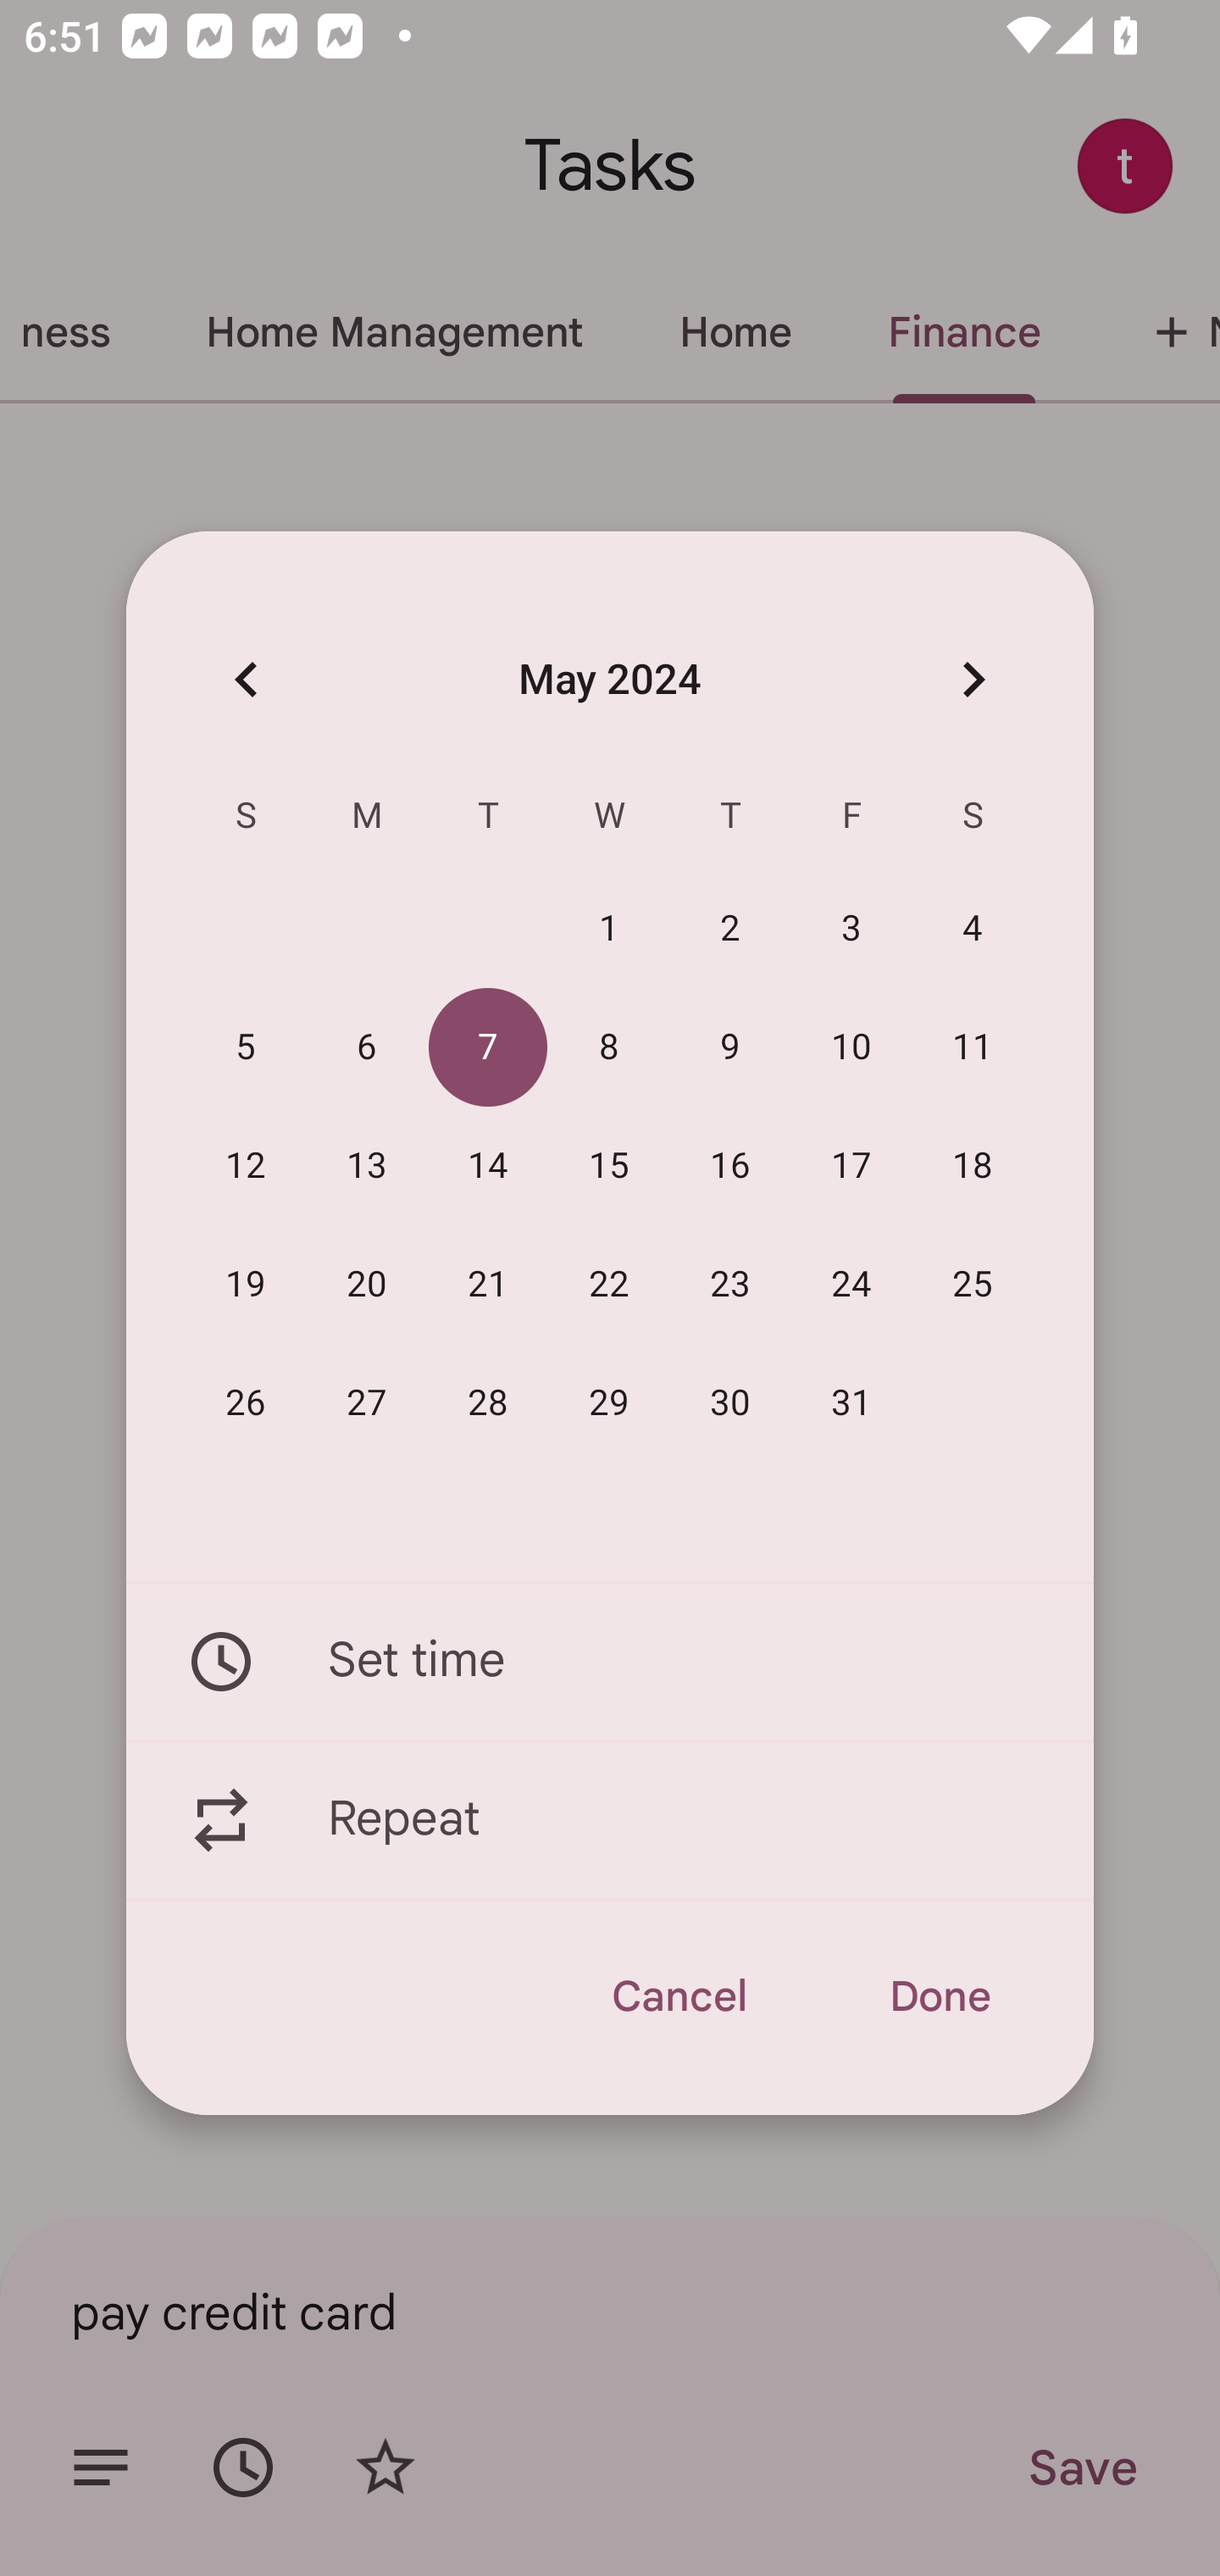 This screenshot has height=2576, width=1220. Describe the element at coordinates (852, 1167) in the screenshot. I see `17 17 May 2024` at that location.